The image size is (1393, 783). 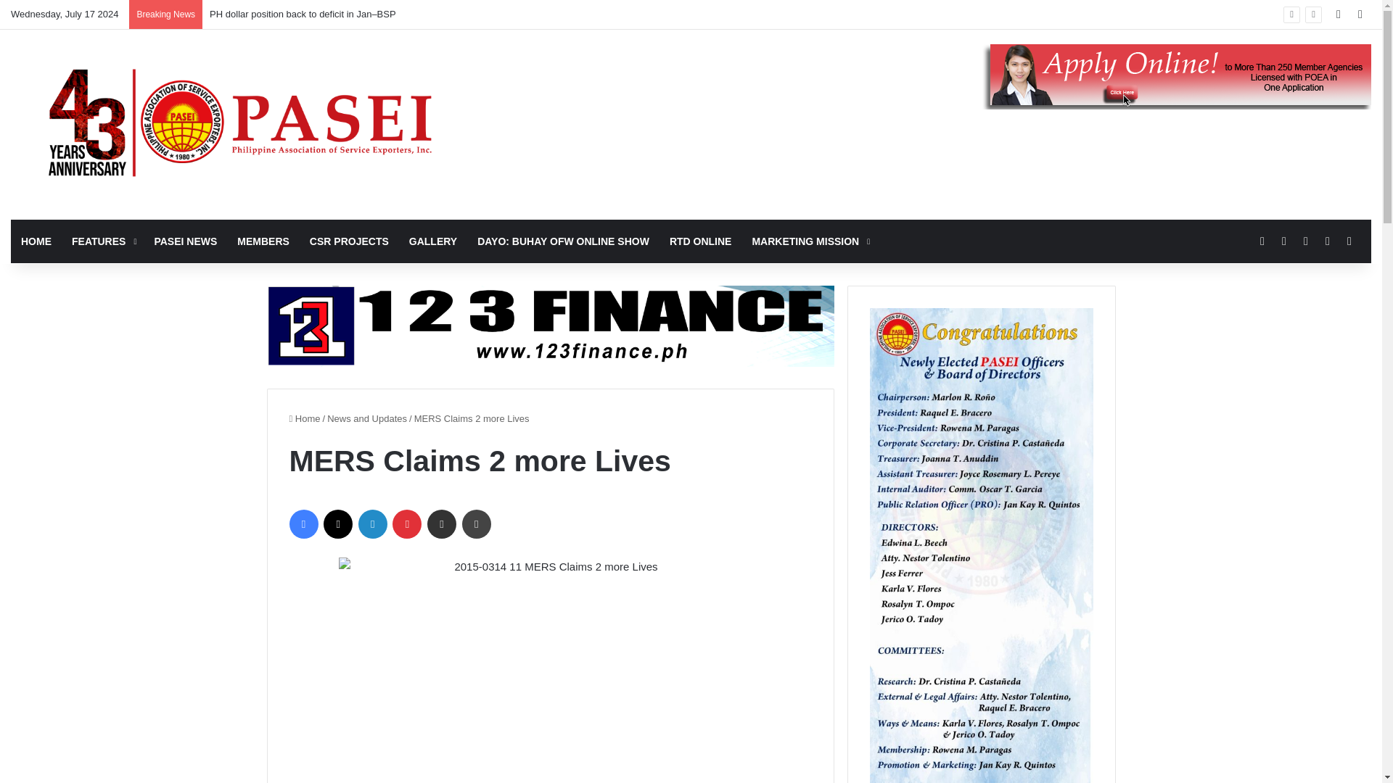 I want to click on Pinterest, so click(x=407, y=524).